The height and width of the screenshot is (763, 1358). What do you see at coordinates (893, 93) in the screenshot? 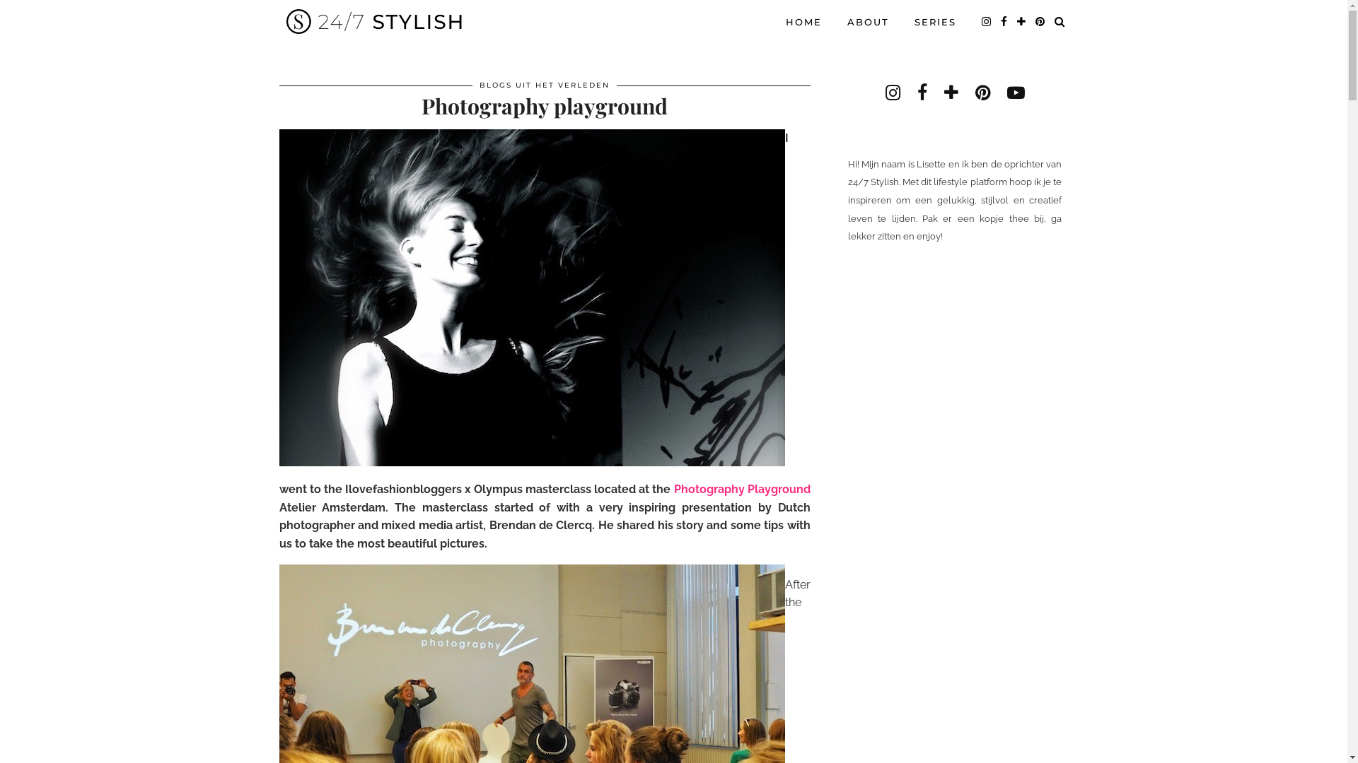
I see `instagram` at bounding box center [893, 93].